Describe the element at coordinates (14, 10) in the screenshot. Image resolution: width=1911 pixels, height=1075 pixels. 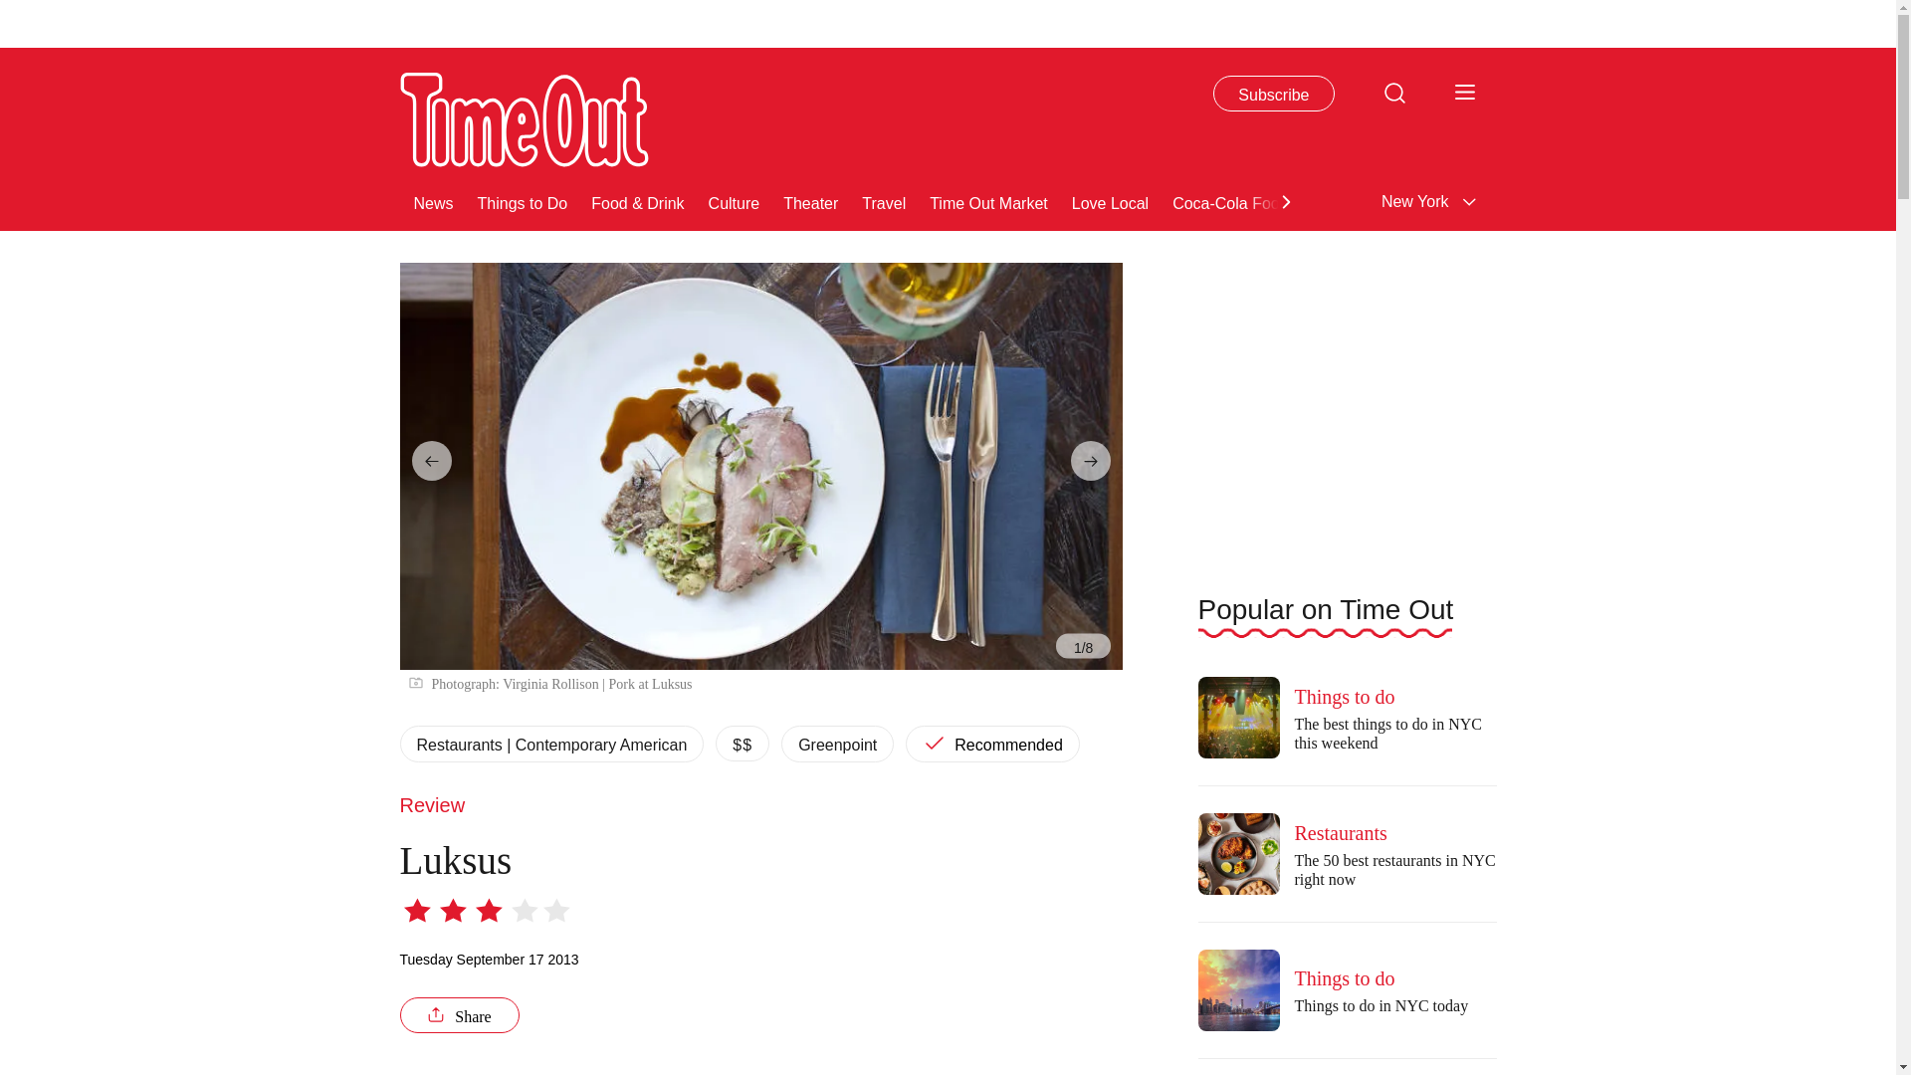
I see `Go to the content` at that location.